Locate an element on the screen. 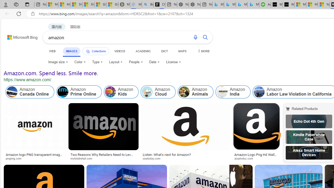 The image size is (334, 188). usatoday.com is located at coordinates (153, 158).